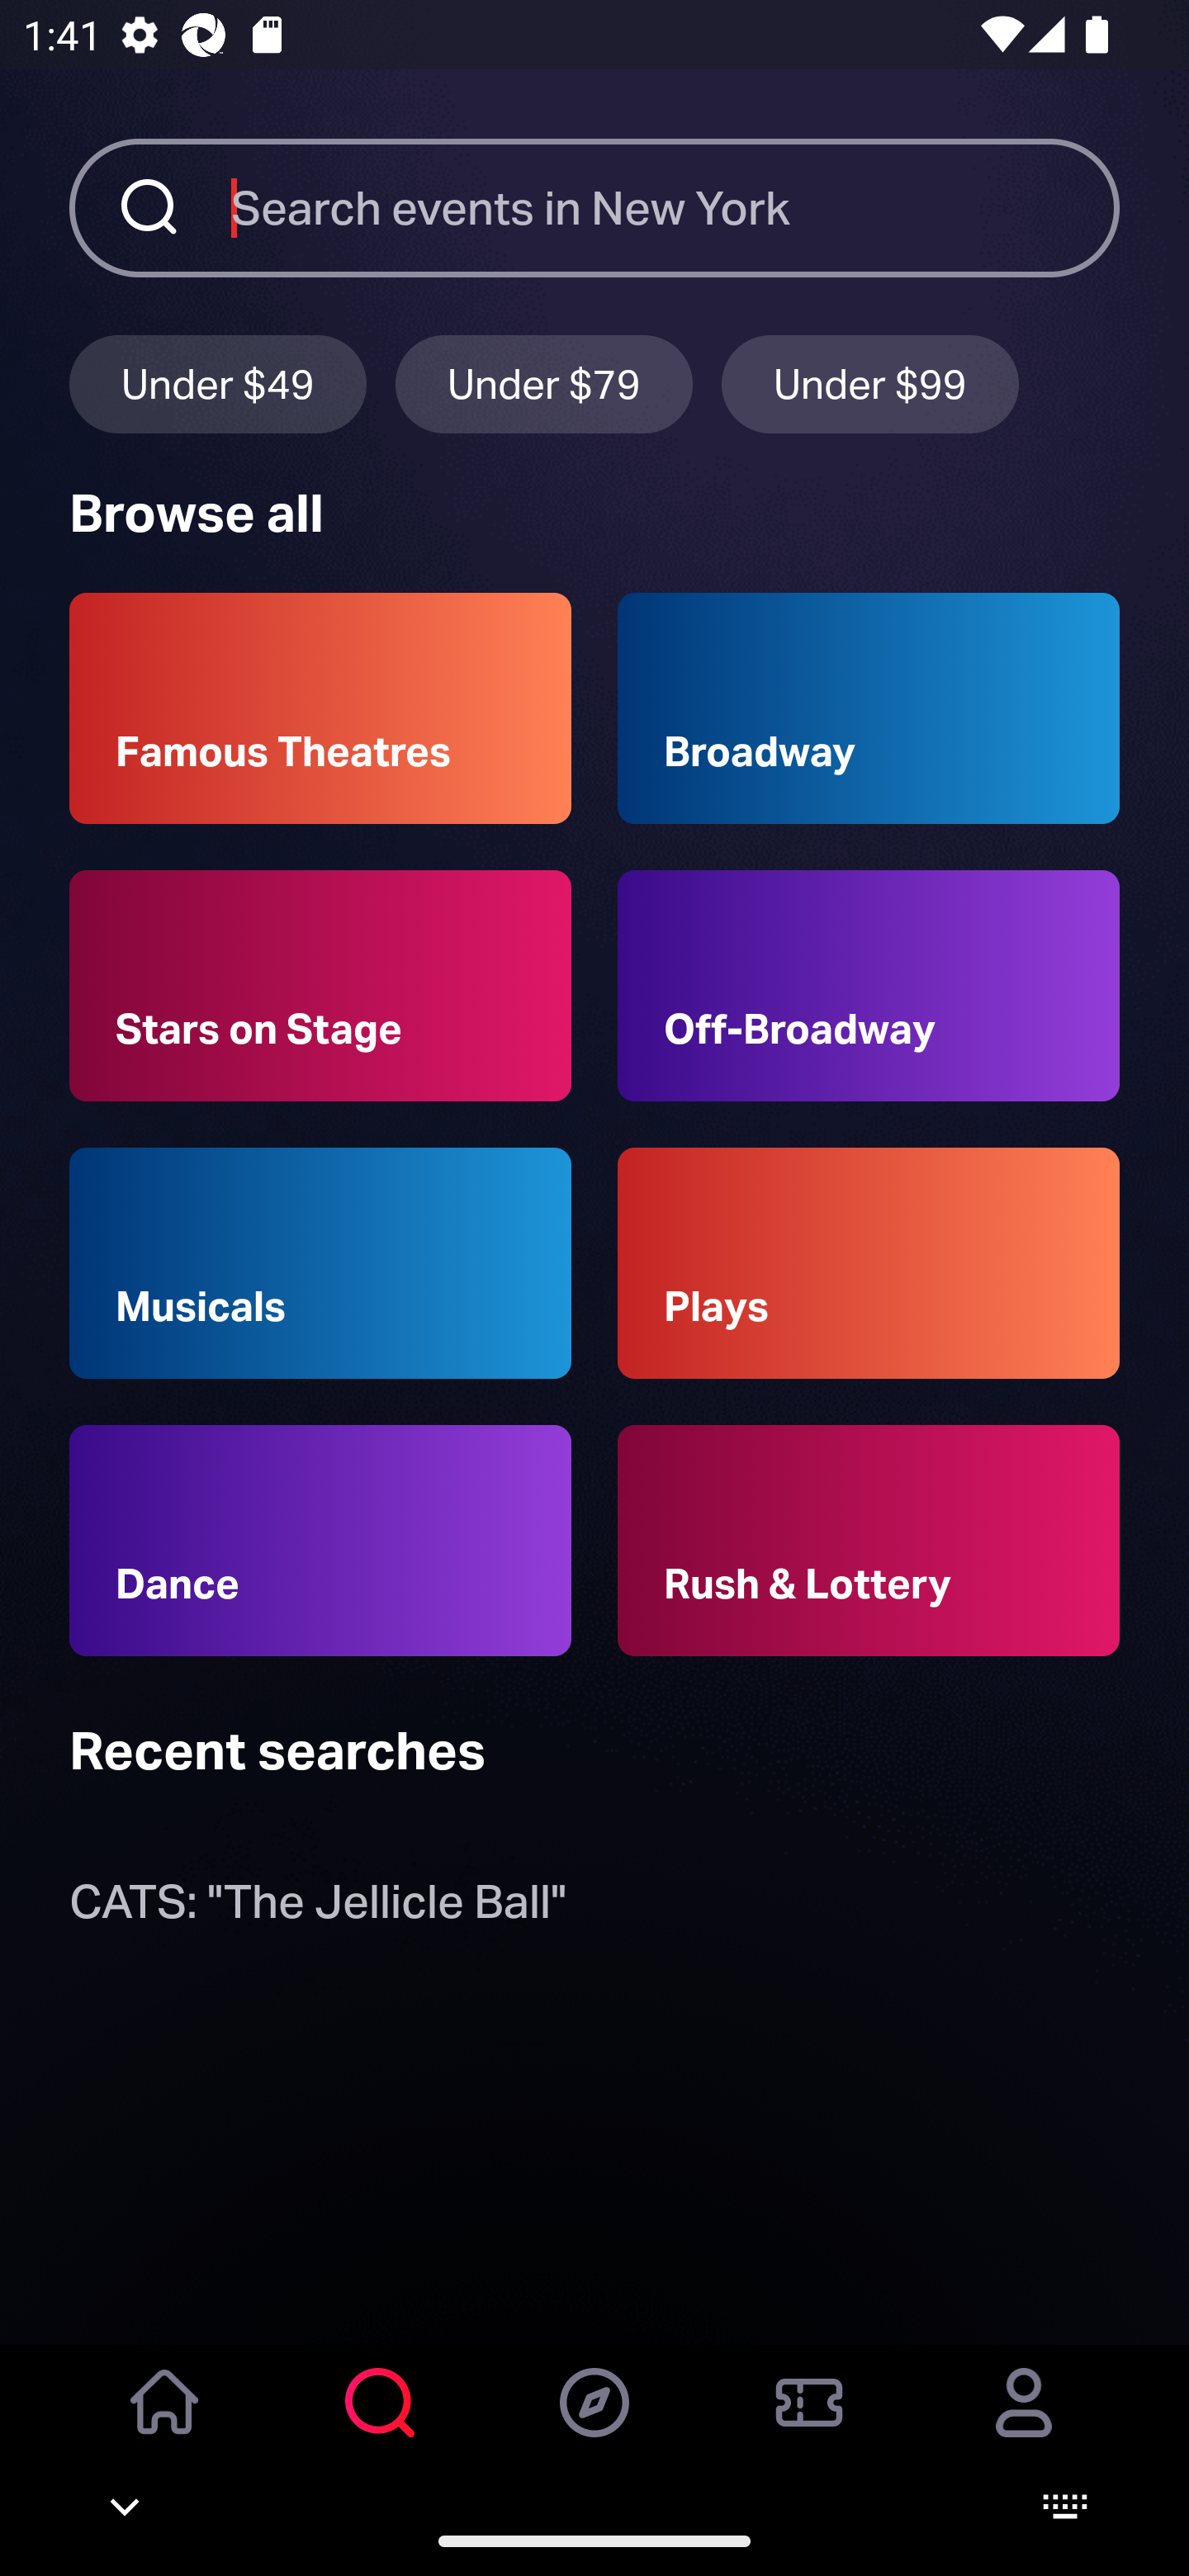  What do you see at coordinates (869, 708) in the screenshot?
I see `Broadway` at bounding box center [869, 708].